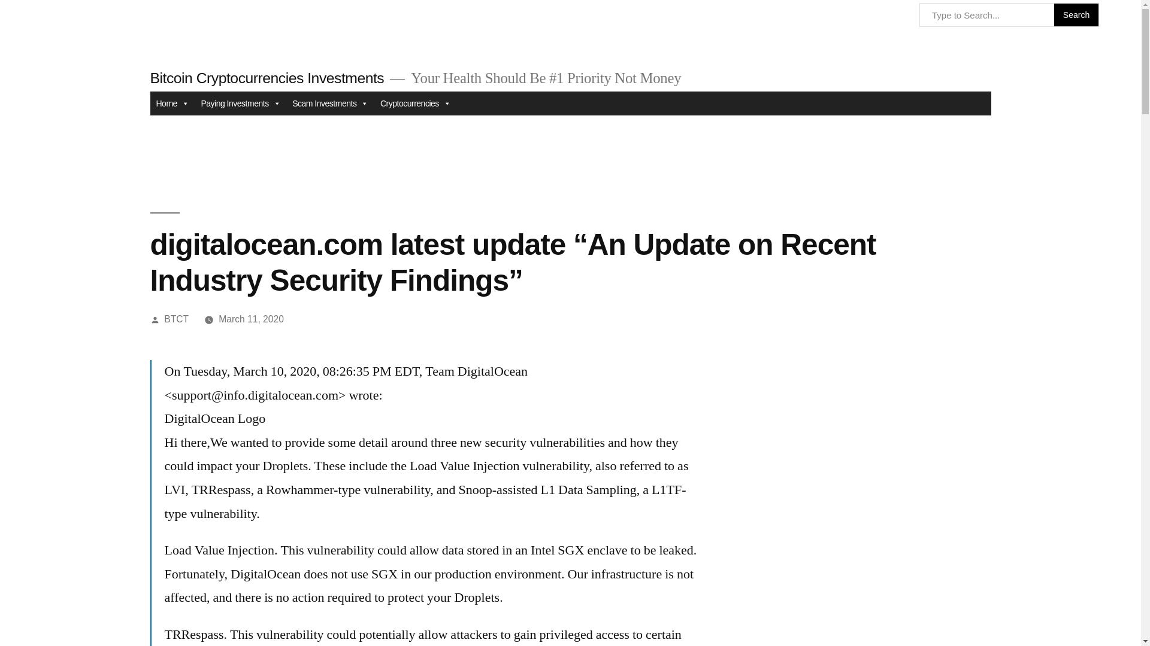 This screenshot has width=1150, height=646. I want to click on Cryptocurrencies, so click(416, 103).